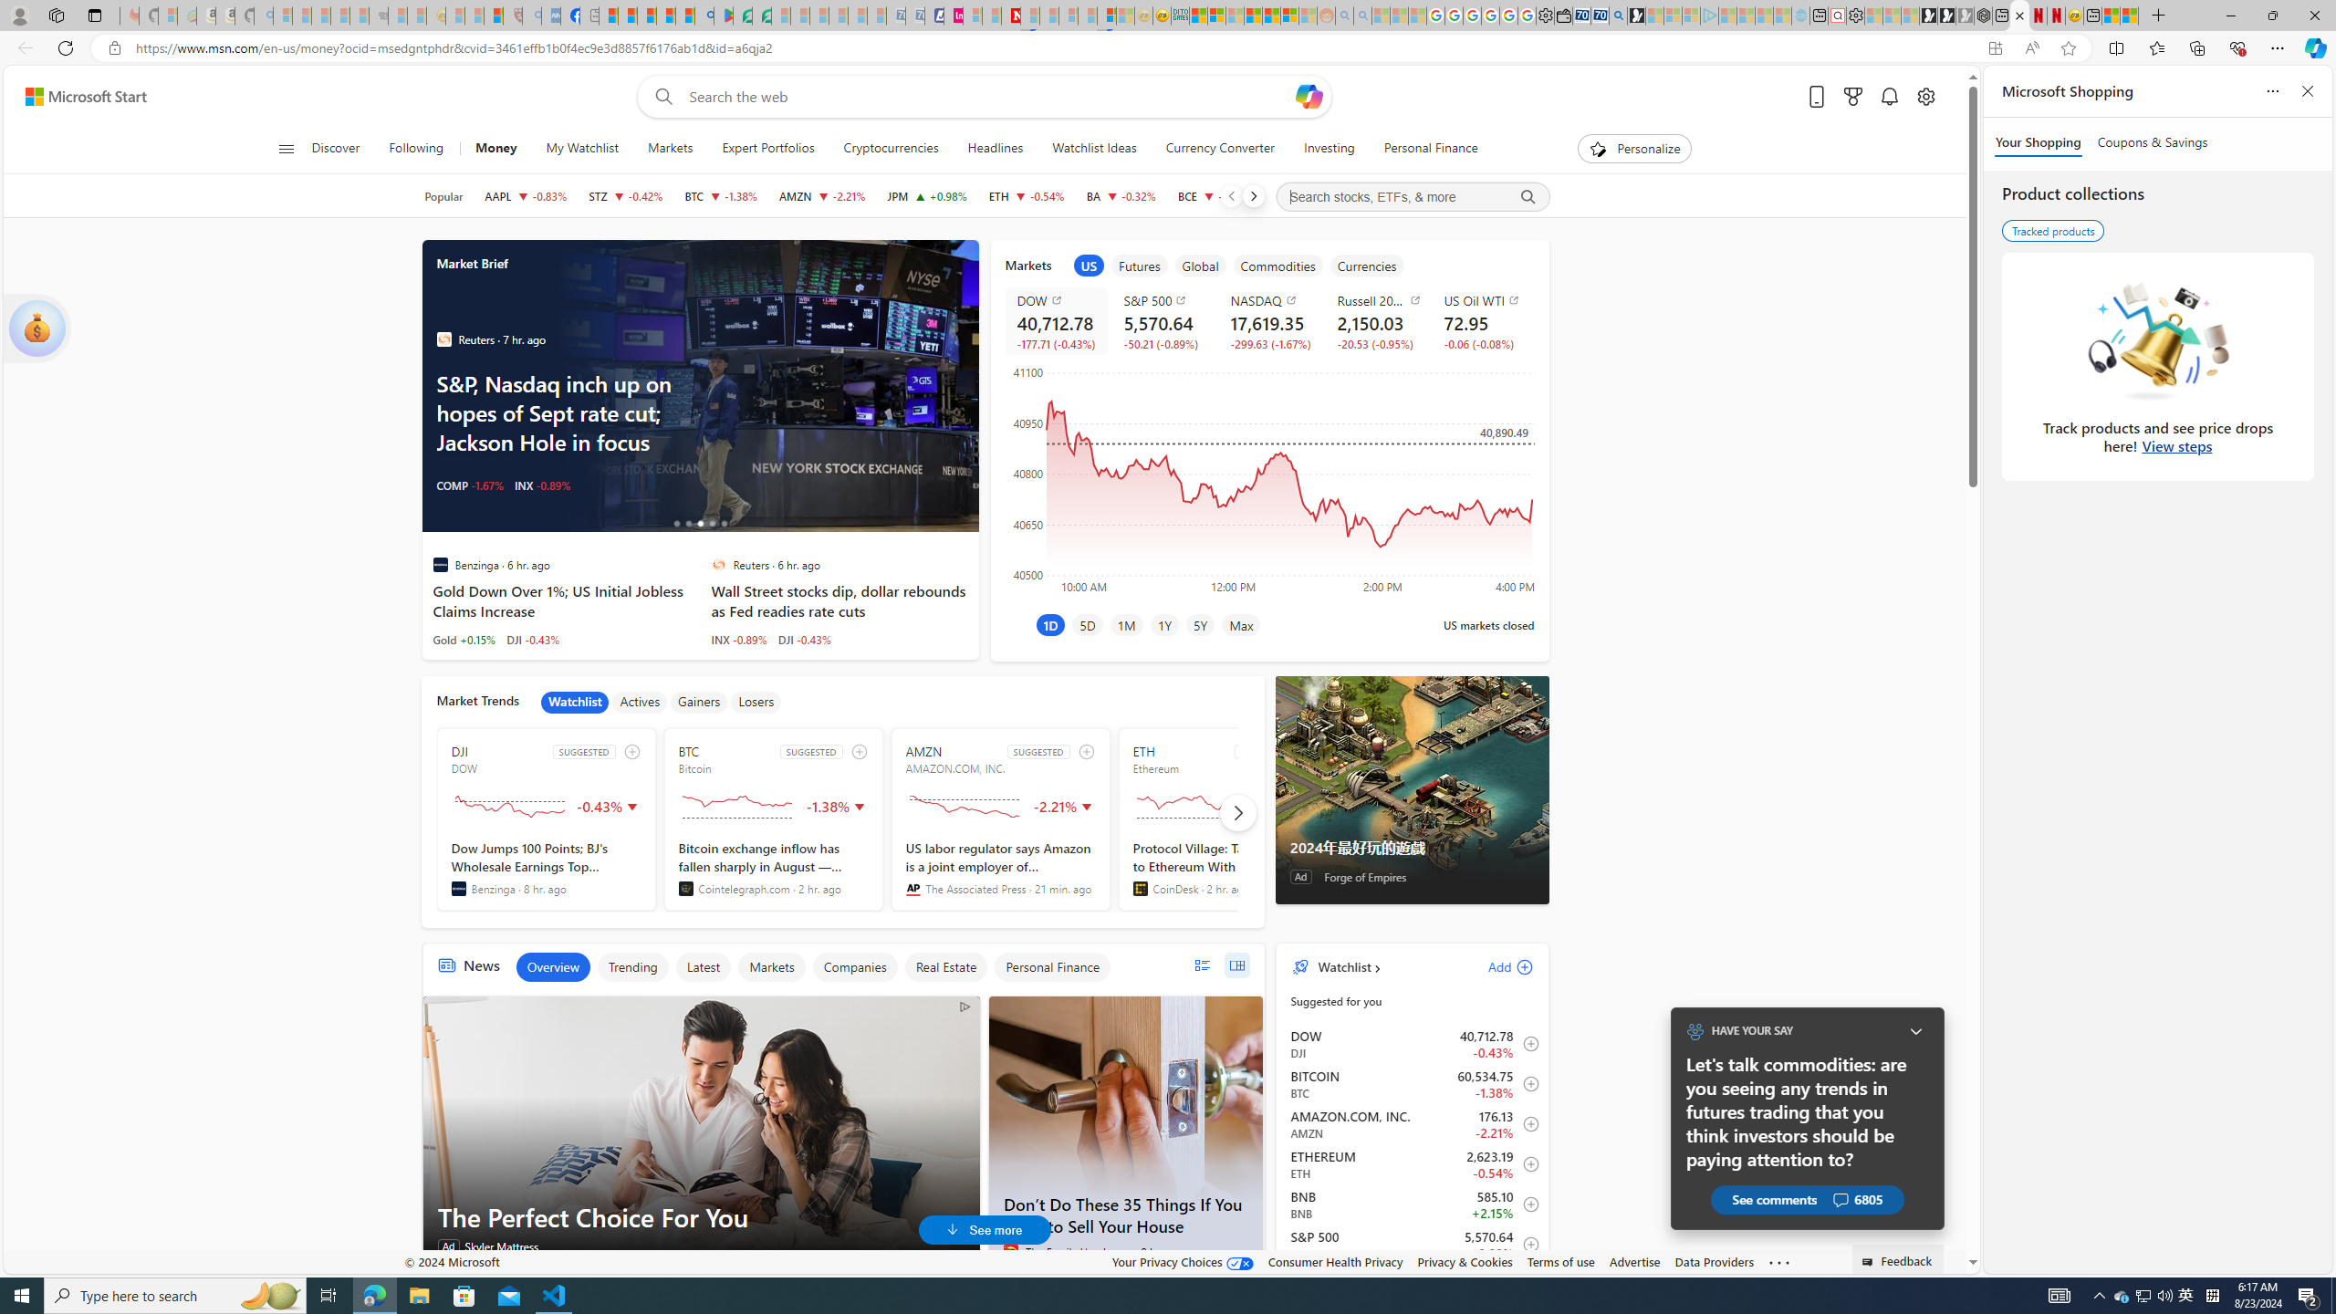 This screenshot has width=2336, height=1314. Describe the element at coordinates (1619, 16) in the screenshot. I see `Bing Real Estate - Home sales and rental listings` at that location.